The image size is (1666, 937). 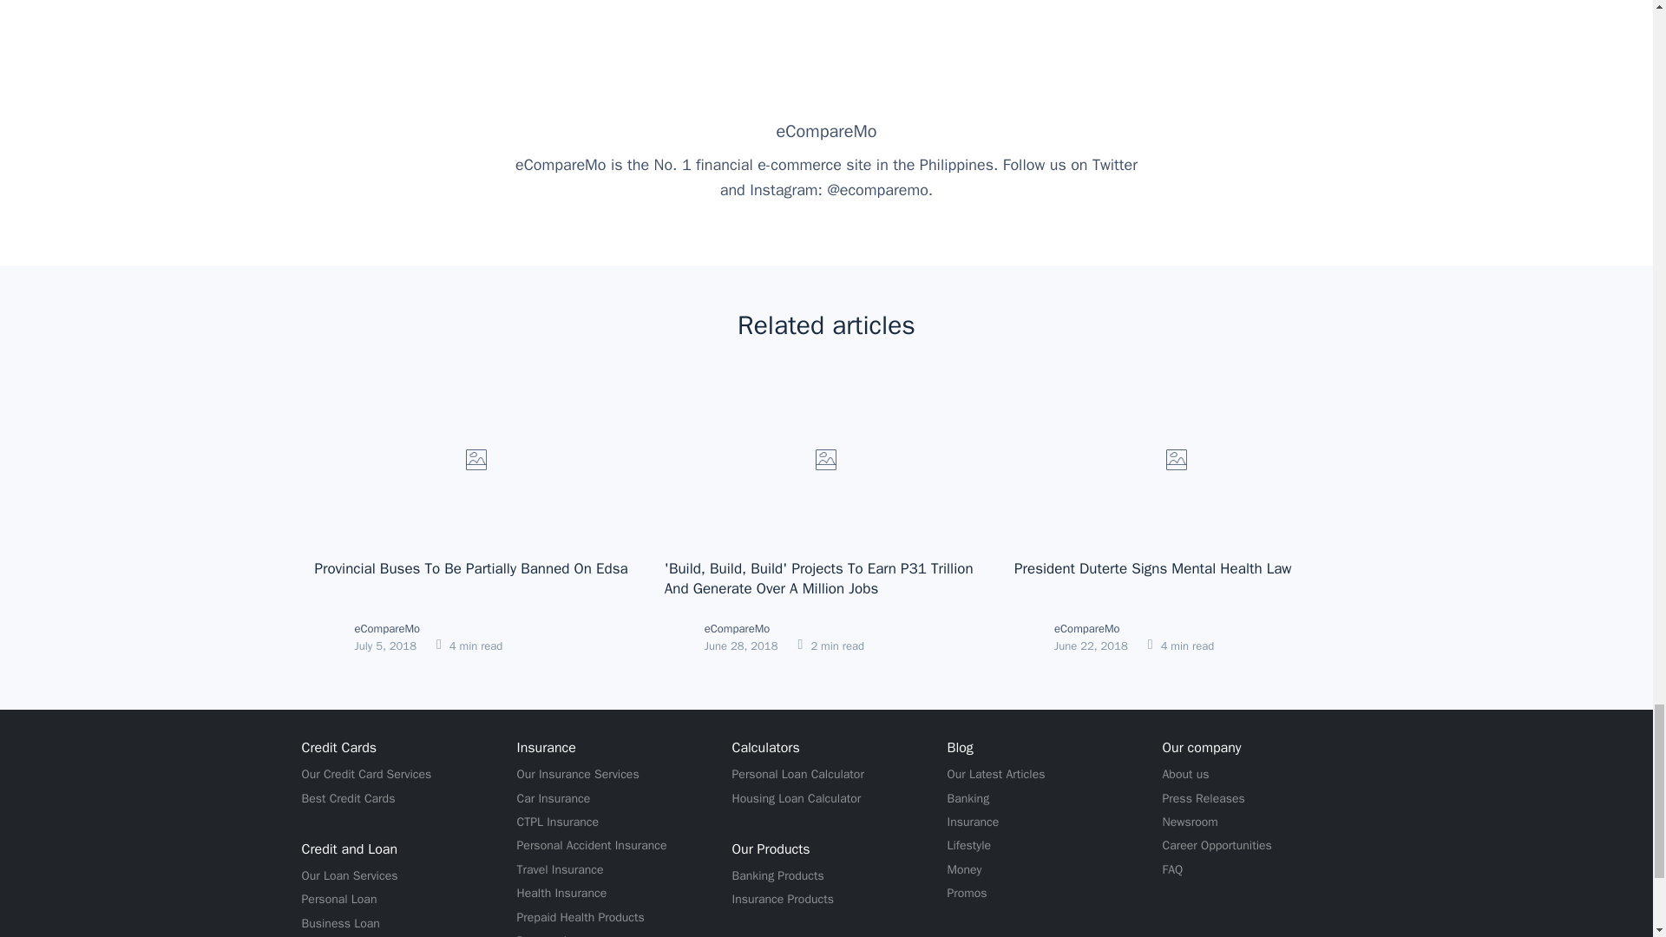 I want to click on Personal Loan, so click(x=339, y=899).